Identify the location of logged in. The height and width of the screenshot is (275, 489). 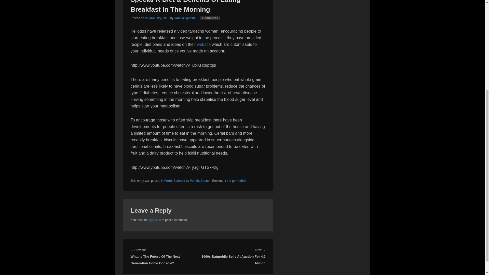
(155, 220).